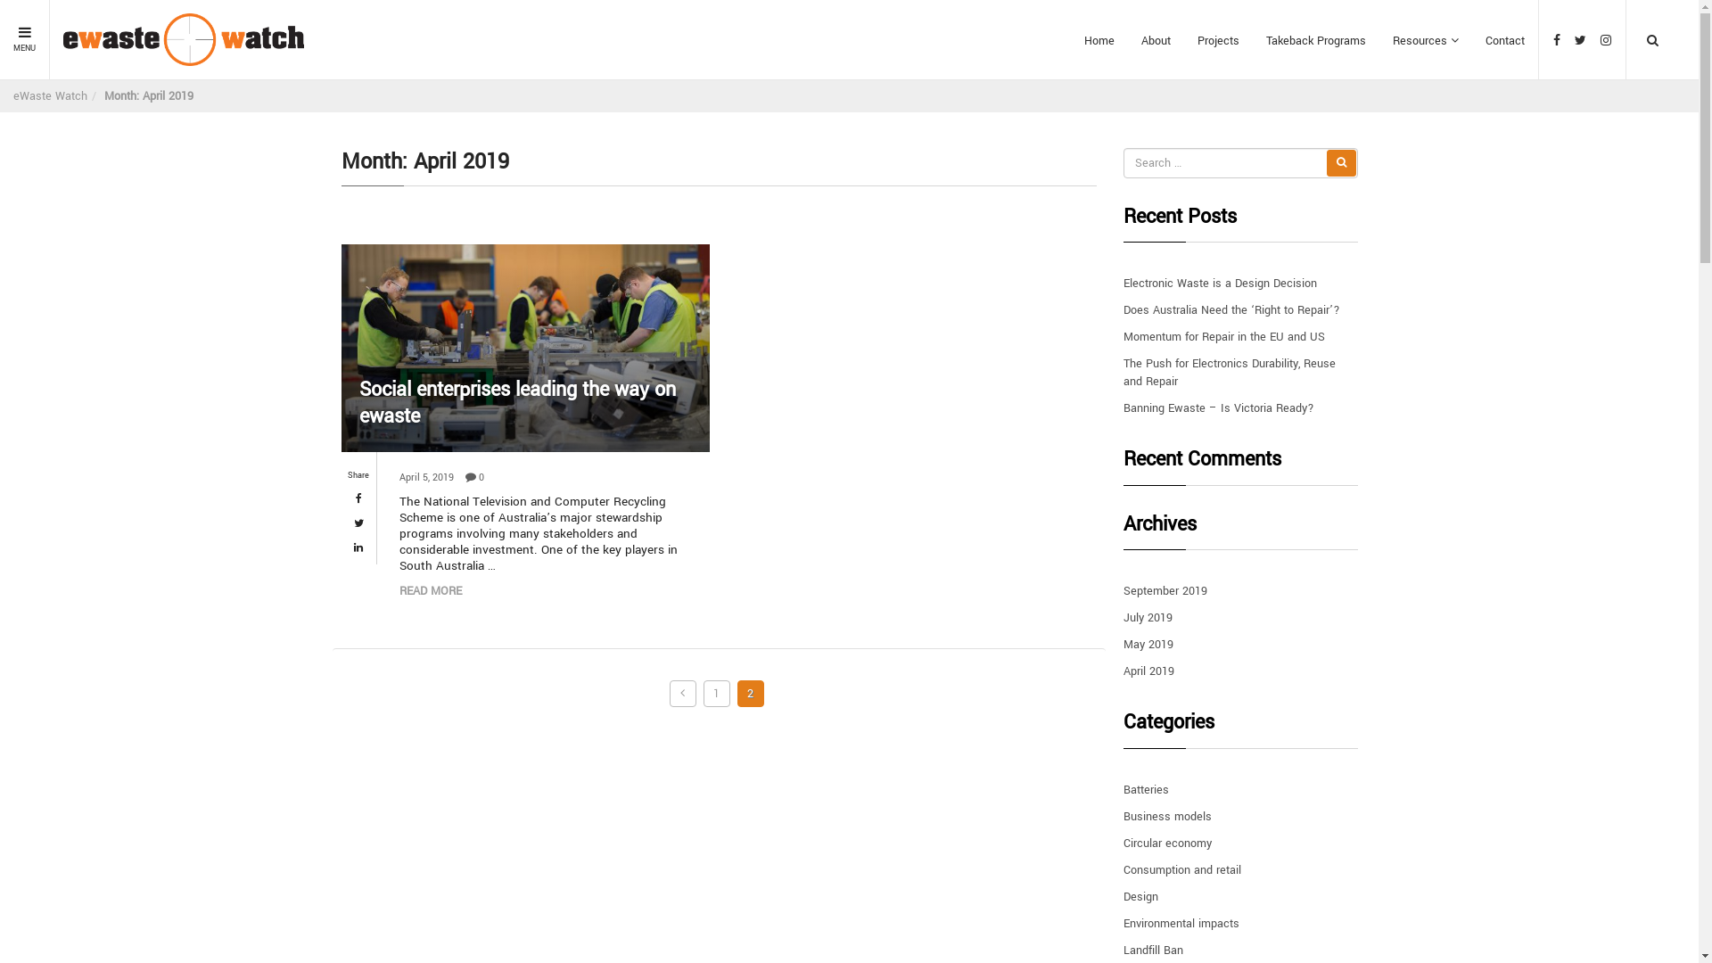 The image size is (1712, 963). I want to click on Landfill Ban, so click(1154, 951).